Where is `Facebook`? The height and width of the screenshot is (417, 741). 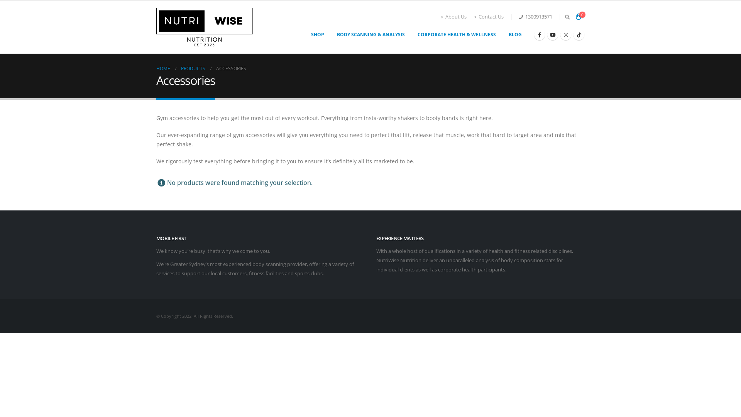
Facebook is located at coordinates (540, 35).